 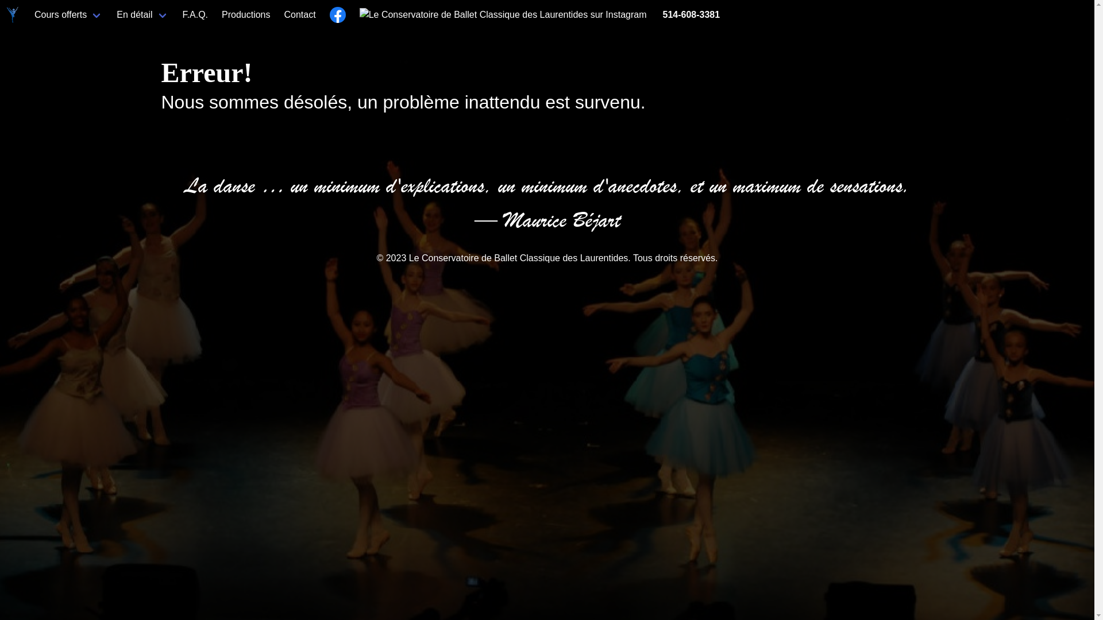 What do you see at coordinates (300, 15) in the screenshot?
I see `Contact` at bounding box center [300, 15].